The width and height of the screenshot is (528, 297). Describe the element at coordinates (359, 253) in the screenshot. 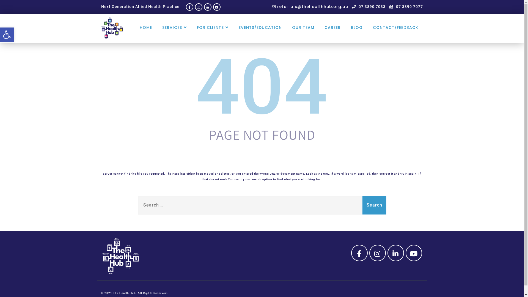

I see `facebook` at that location.